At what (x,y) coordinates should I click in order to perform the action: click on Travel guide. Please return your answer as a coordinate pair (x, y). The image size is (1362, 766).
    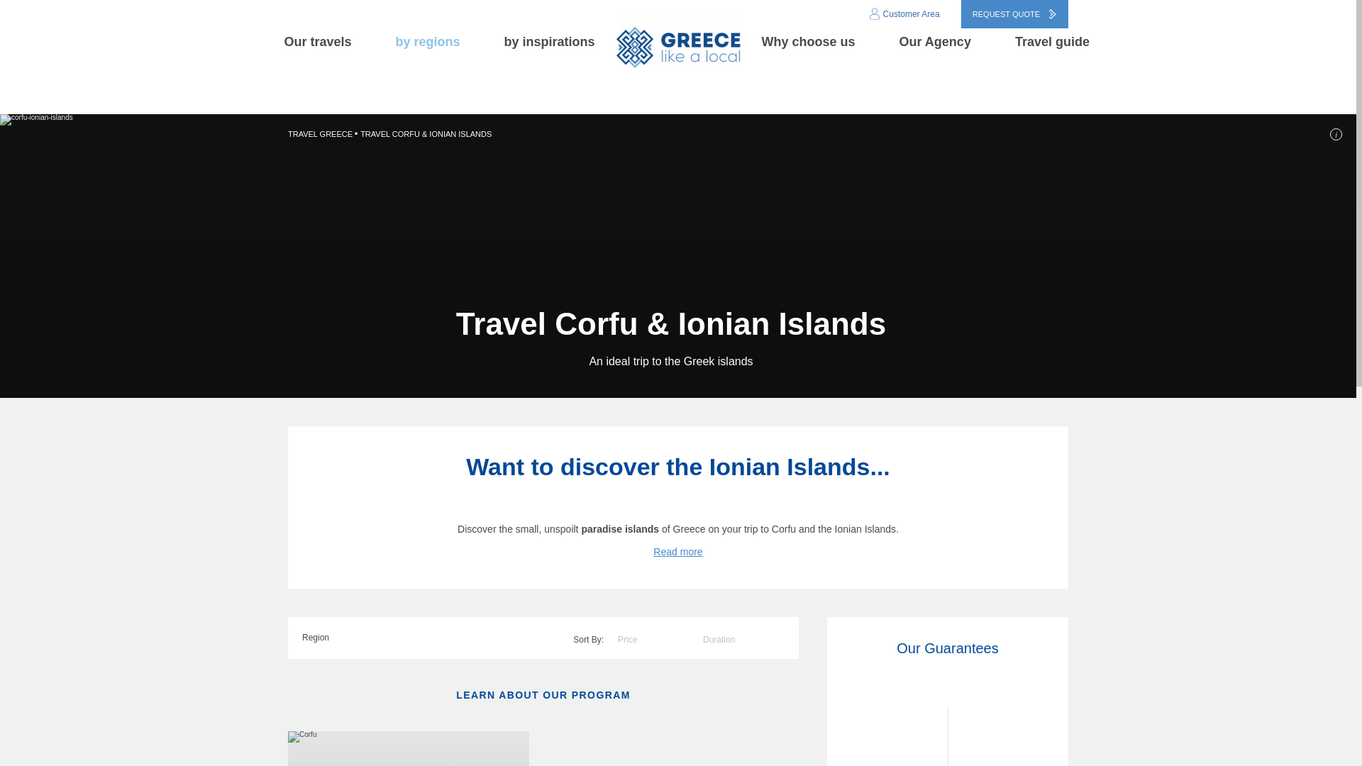
    Looking at the image, I should click on (1051, 42).